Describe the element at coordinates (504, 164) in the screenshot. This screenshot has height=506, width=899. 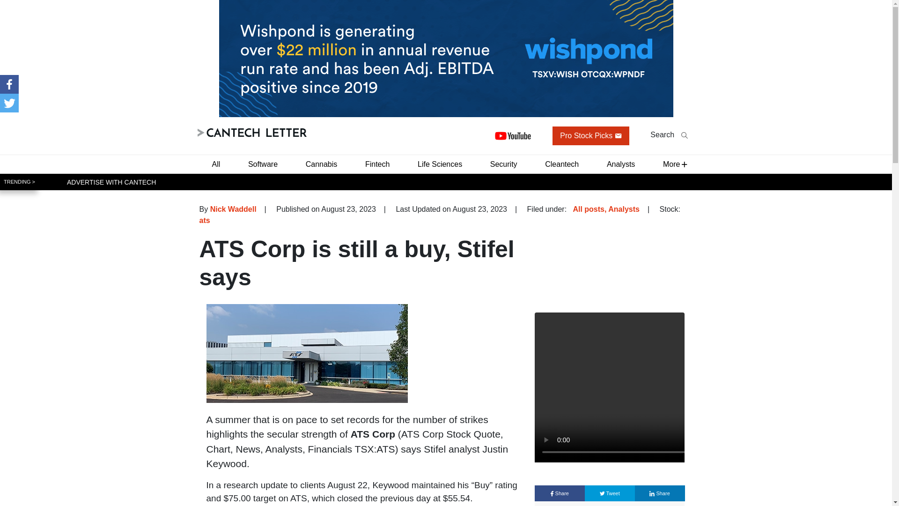
I see `Security` at that location.